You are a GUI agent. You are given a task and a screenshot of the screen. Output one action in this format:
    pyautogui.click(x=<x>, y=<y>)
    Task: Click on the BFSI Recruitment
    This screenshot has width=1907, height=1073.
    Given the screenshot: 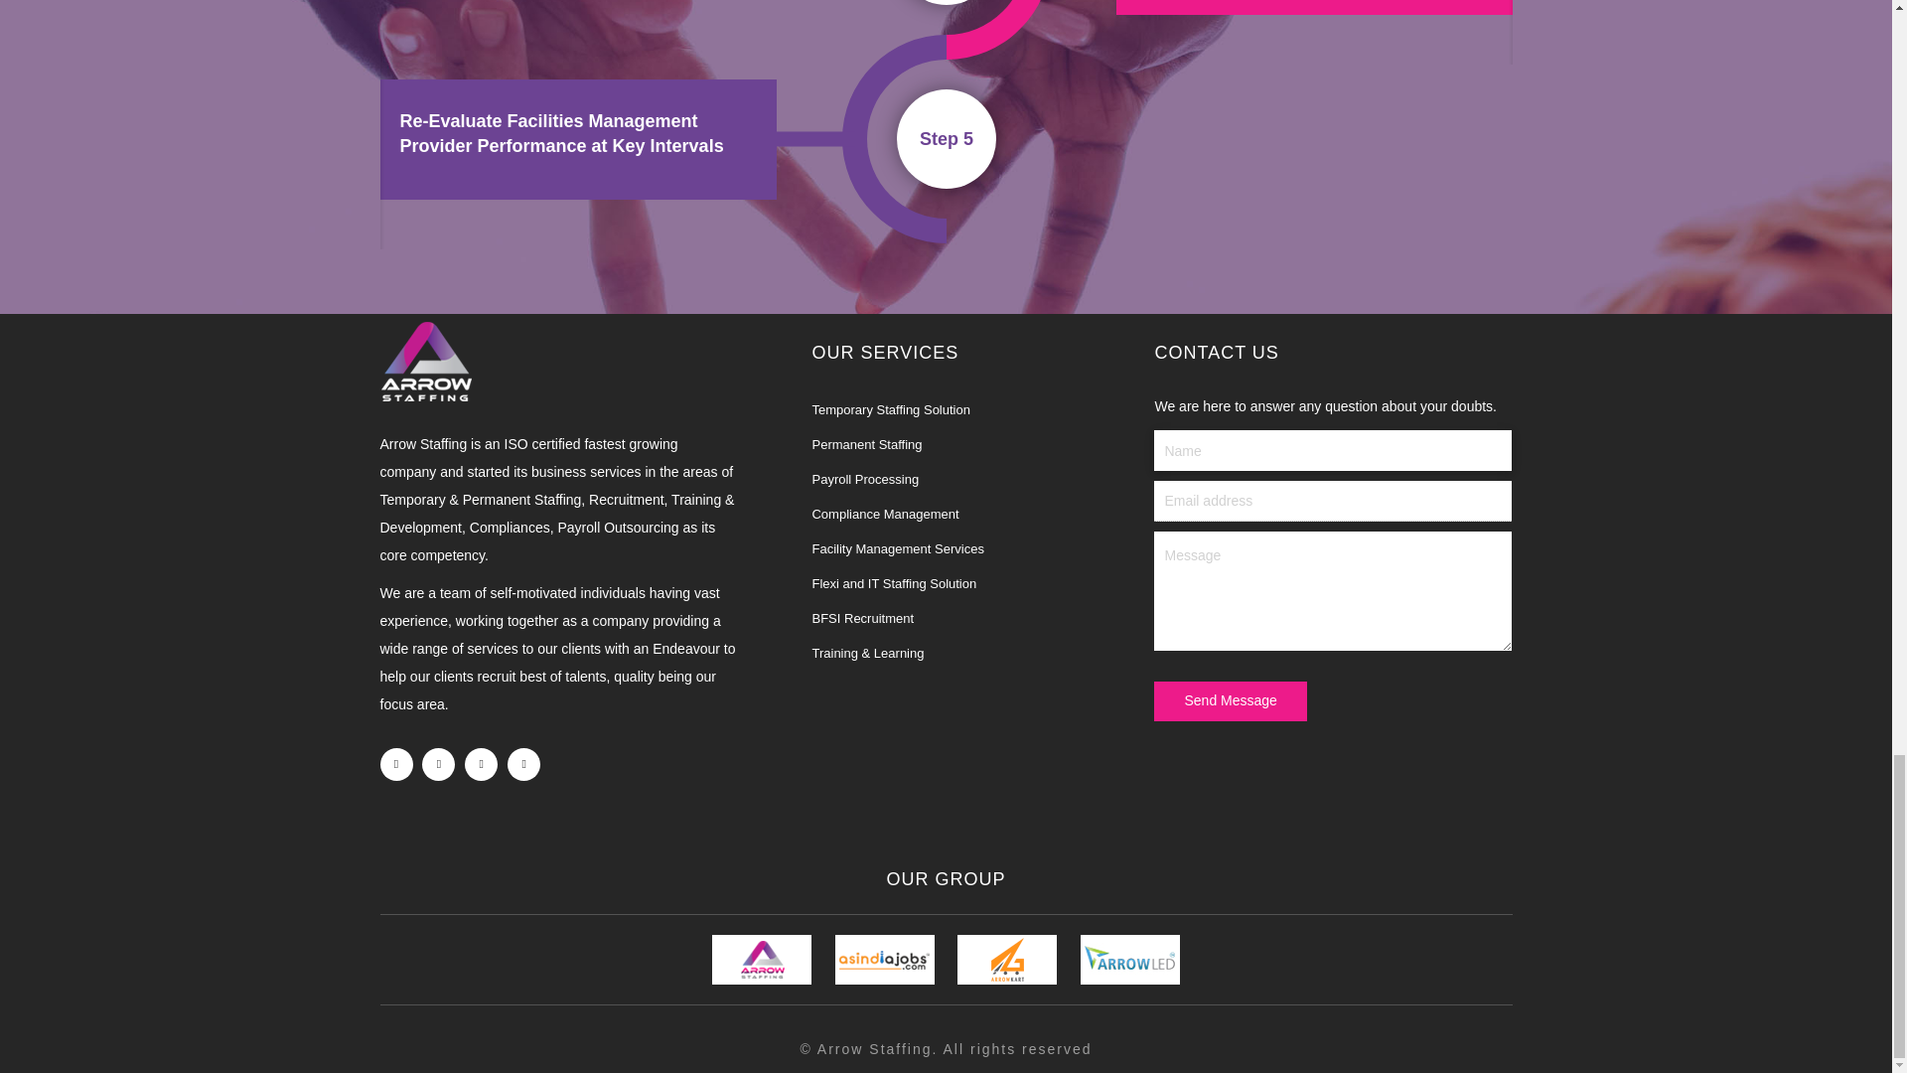 What is the action you would take?
    pyautogui.click(x=862, y=618)
    